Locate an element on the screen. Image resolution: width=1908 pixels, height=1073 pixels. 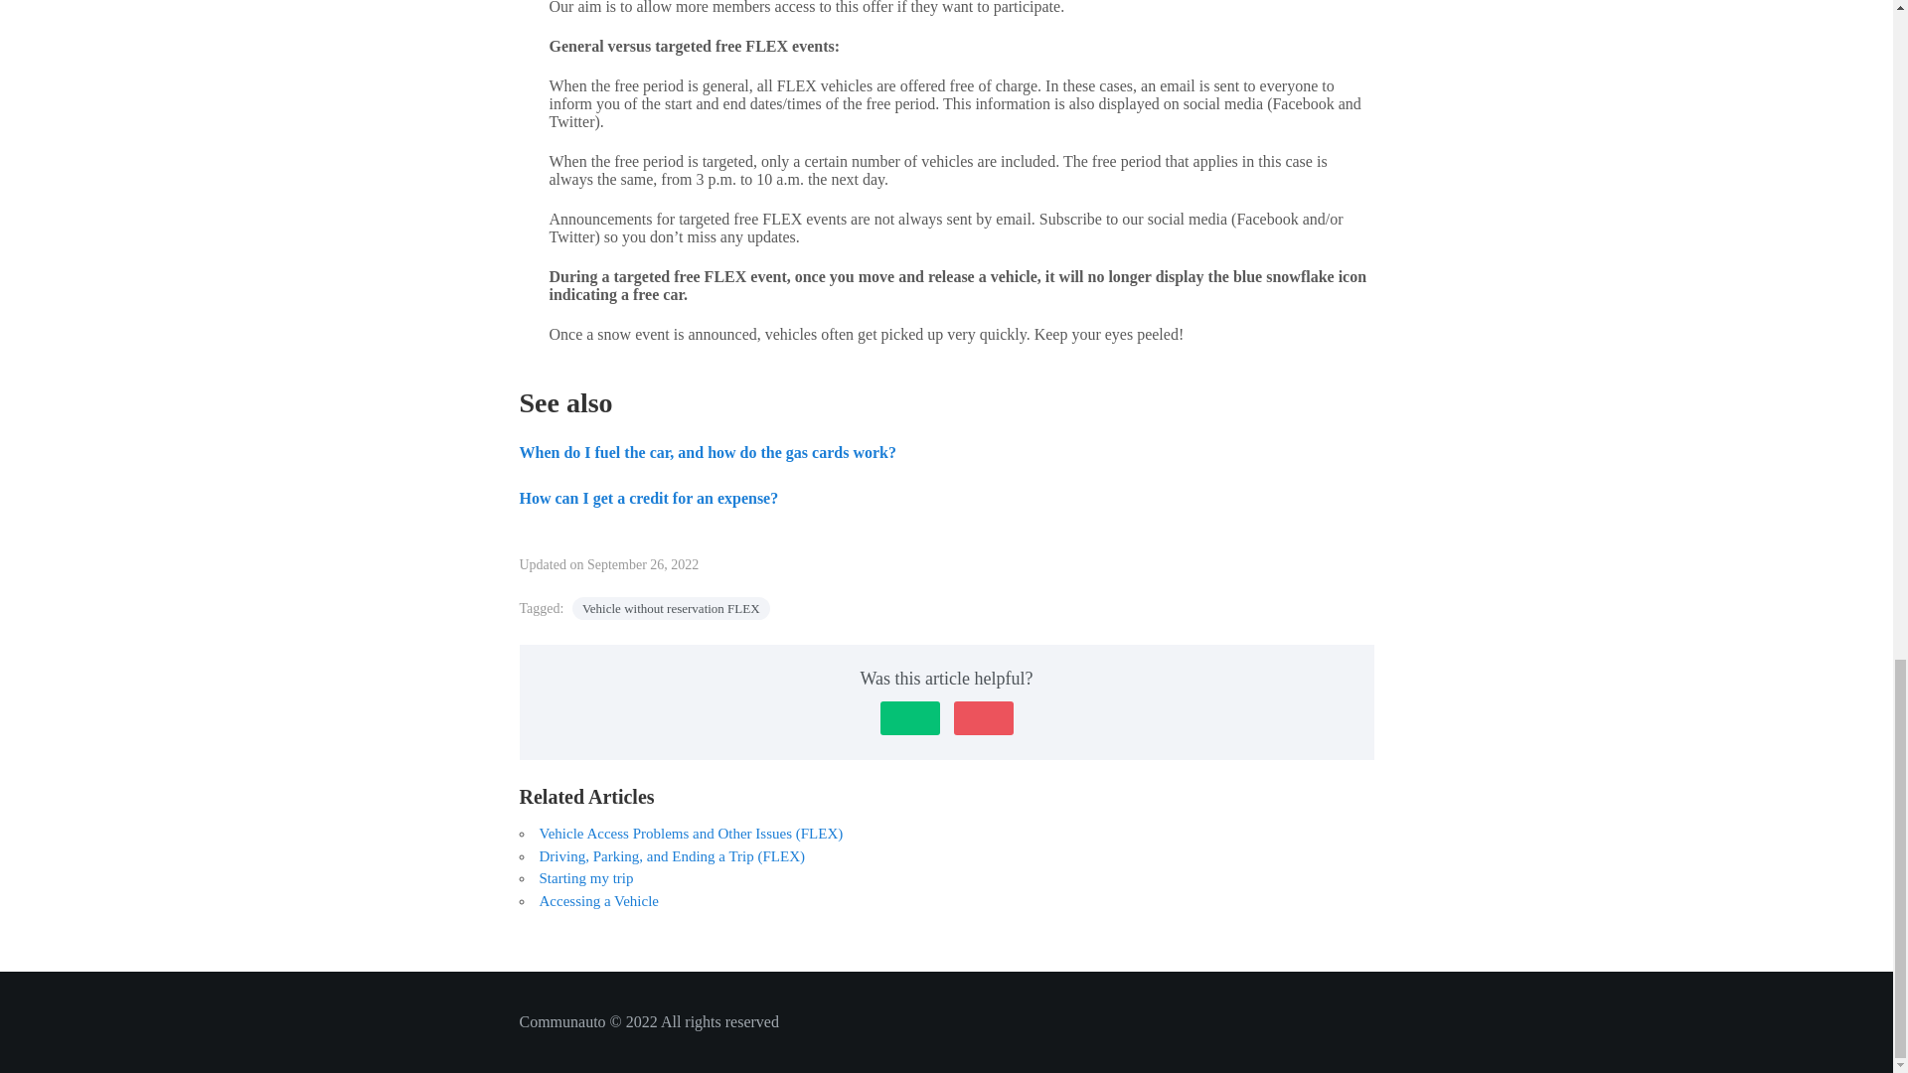
How can I get a credit for an expense? is located at coordinates (648, 497).